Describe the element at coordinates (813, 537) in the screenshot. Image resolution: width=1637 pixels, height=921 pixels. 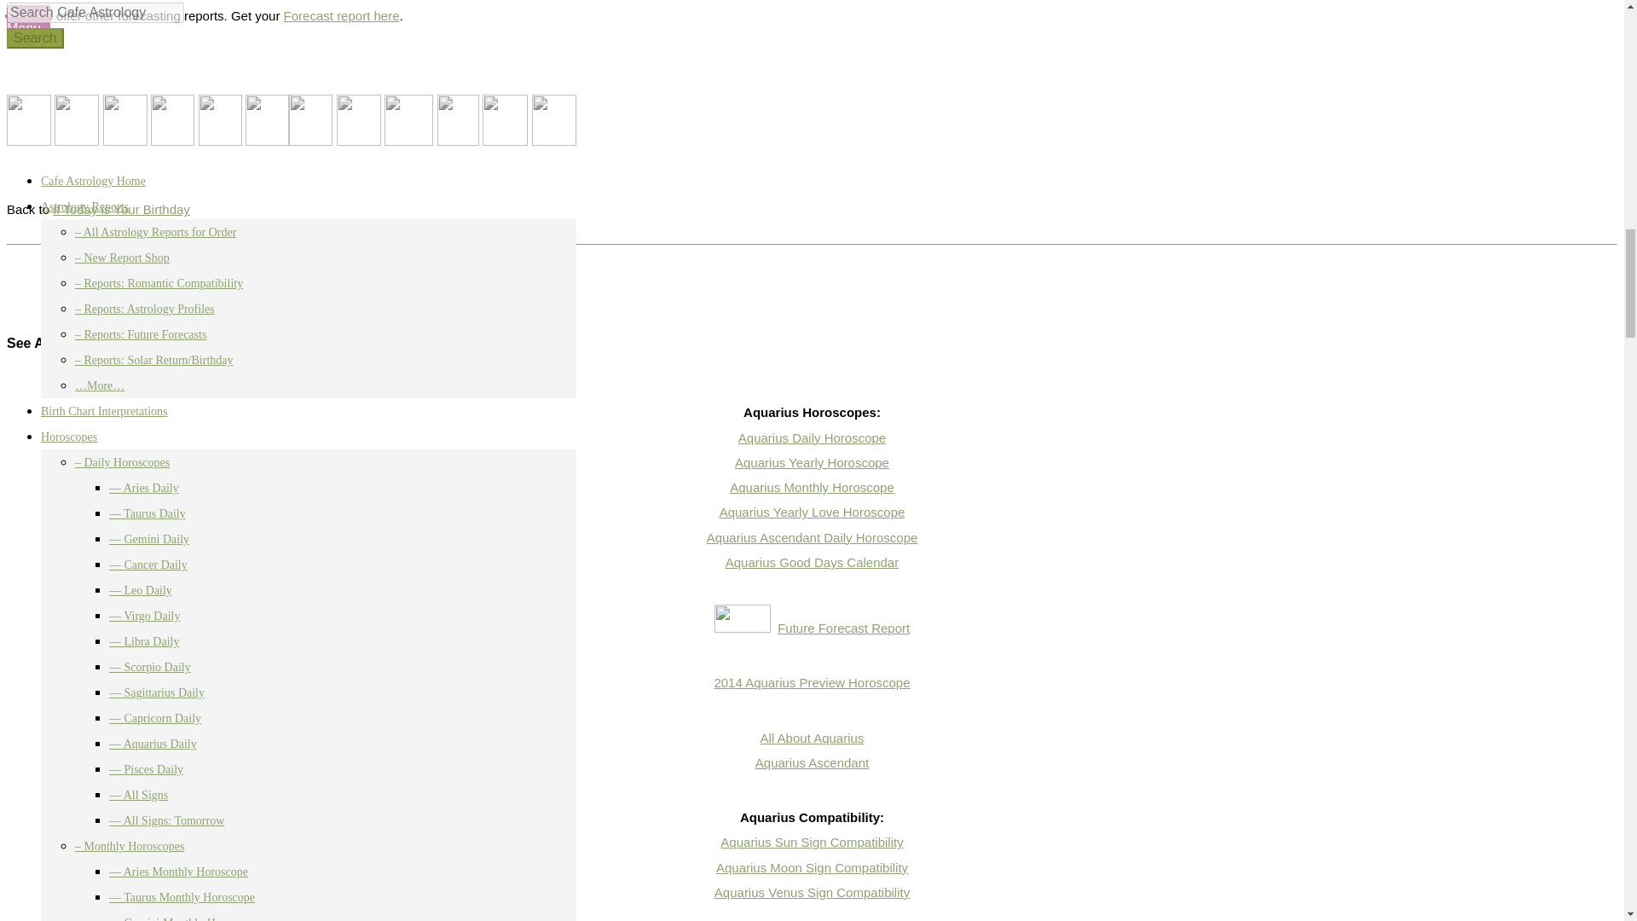
I see `Aquarius Ascendant Daily Horoscope` at that location.